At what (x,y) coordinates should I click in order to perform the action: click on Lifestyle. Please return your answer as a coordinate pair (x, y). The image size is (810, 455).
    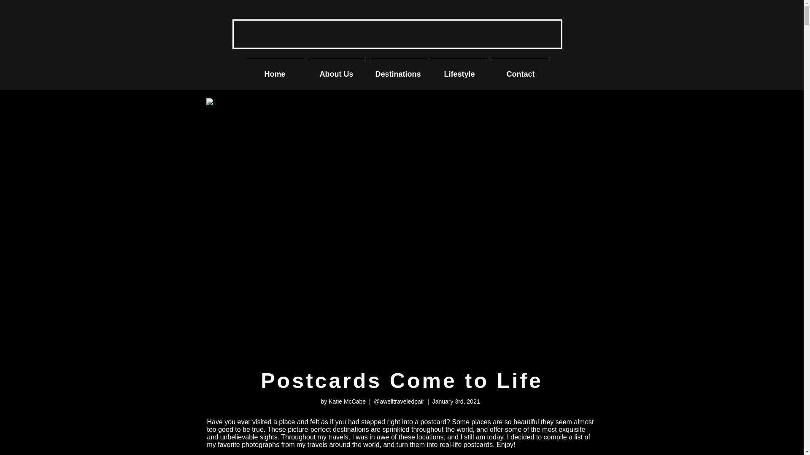
    Looking at the image, I should click on (459, 70).